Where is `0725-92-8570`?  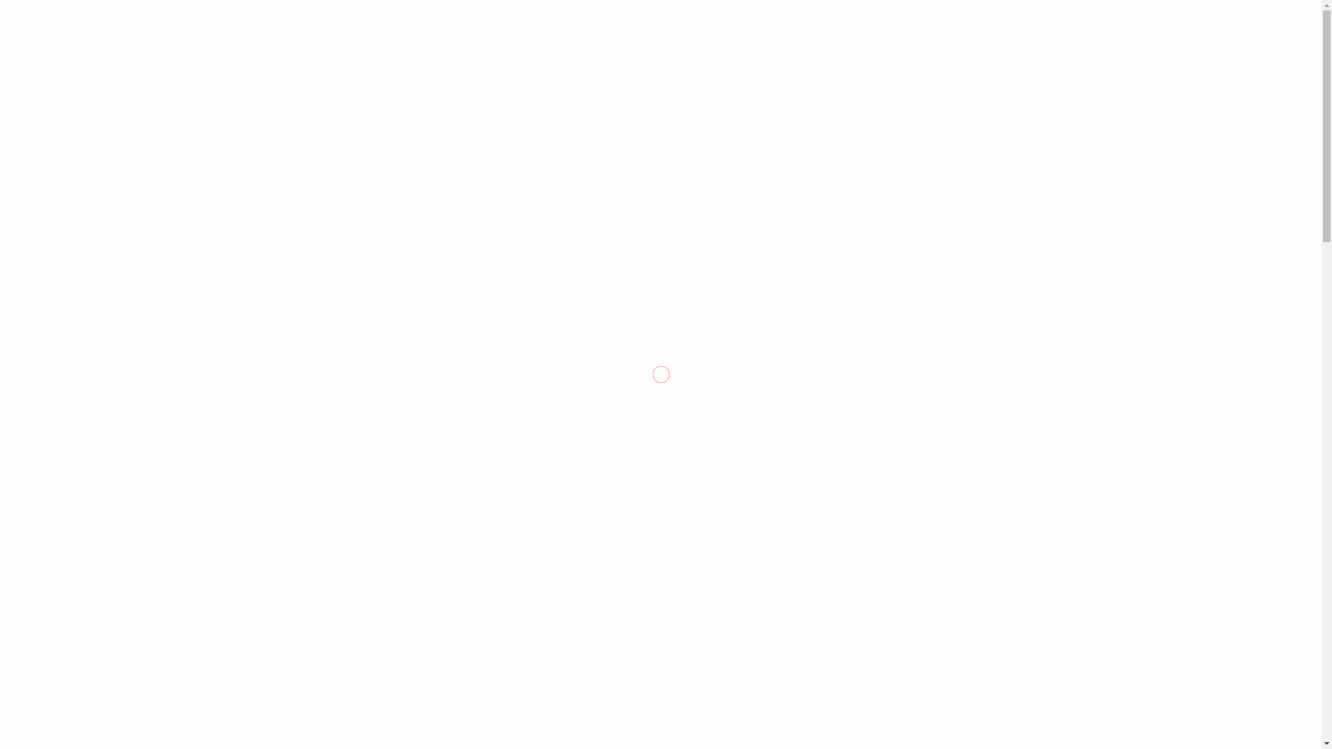 0725-92-8570 is located at coordinates (1111, 17).